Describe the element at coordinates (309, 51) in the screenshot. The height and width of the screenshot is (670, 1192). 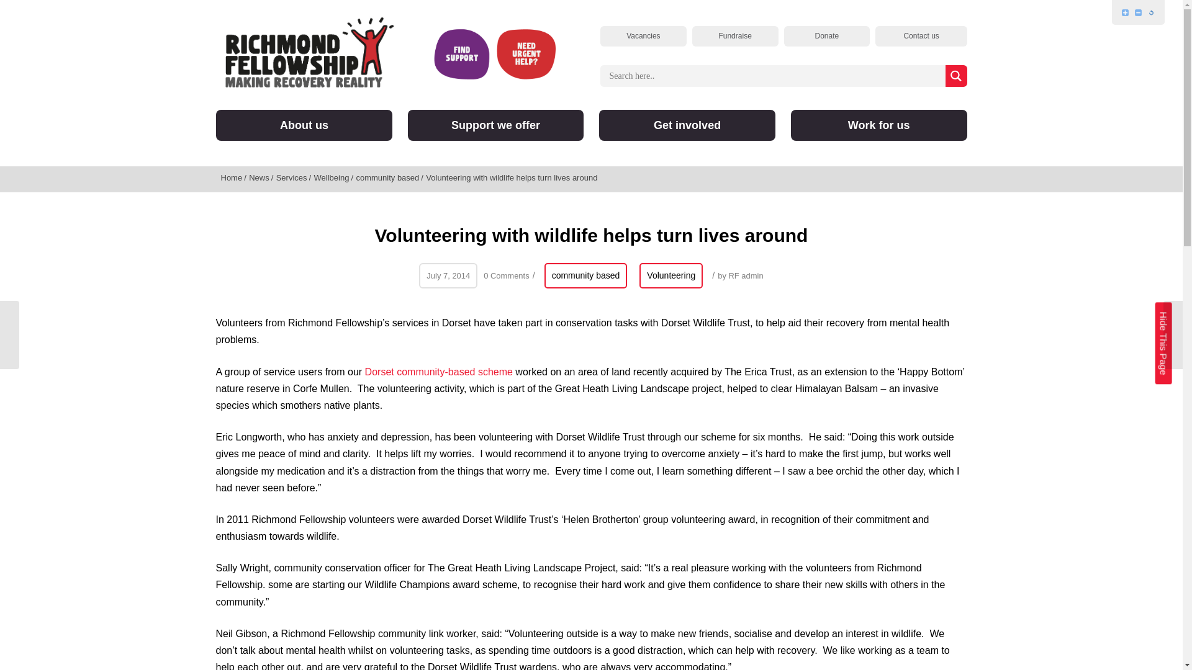
I see `Richmond Fellowship` at that location.